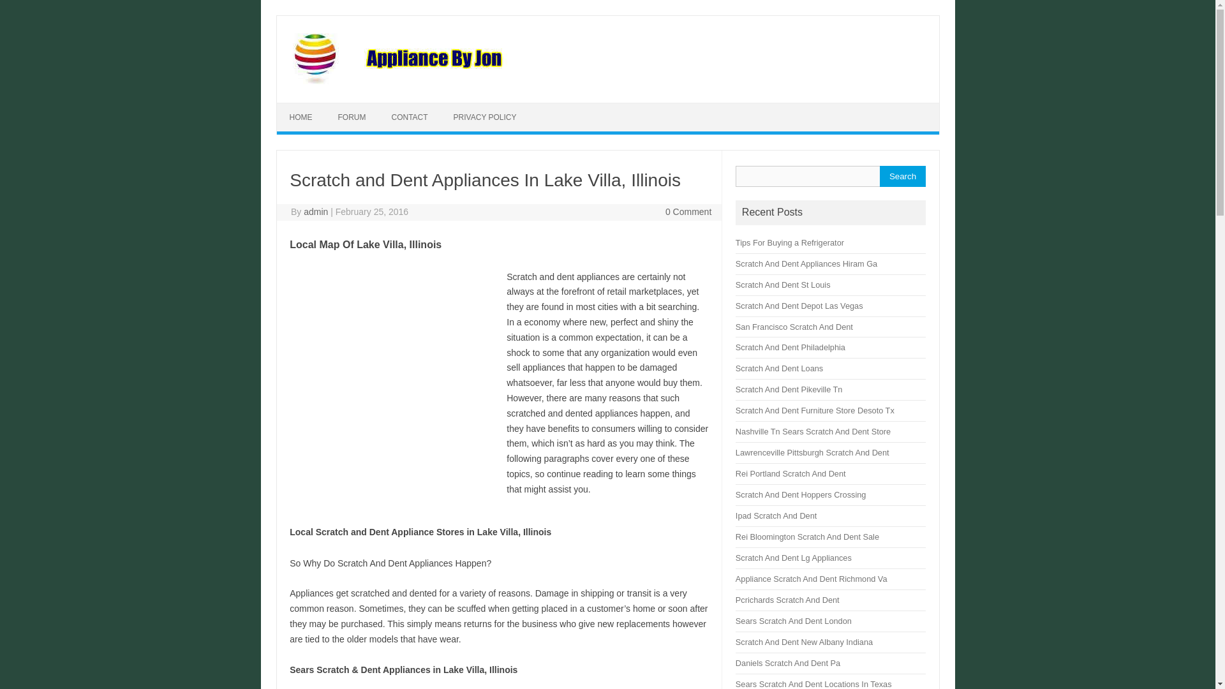 The width and height of the screenshot is (1225, 689). What do you see at coordinates (410, 117) in the screenshot?
I see `CONTACT` at bounding box center [410, 117].